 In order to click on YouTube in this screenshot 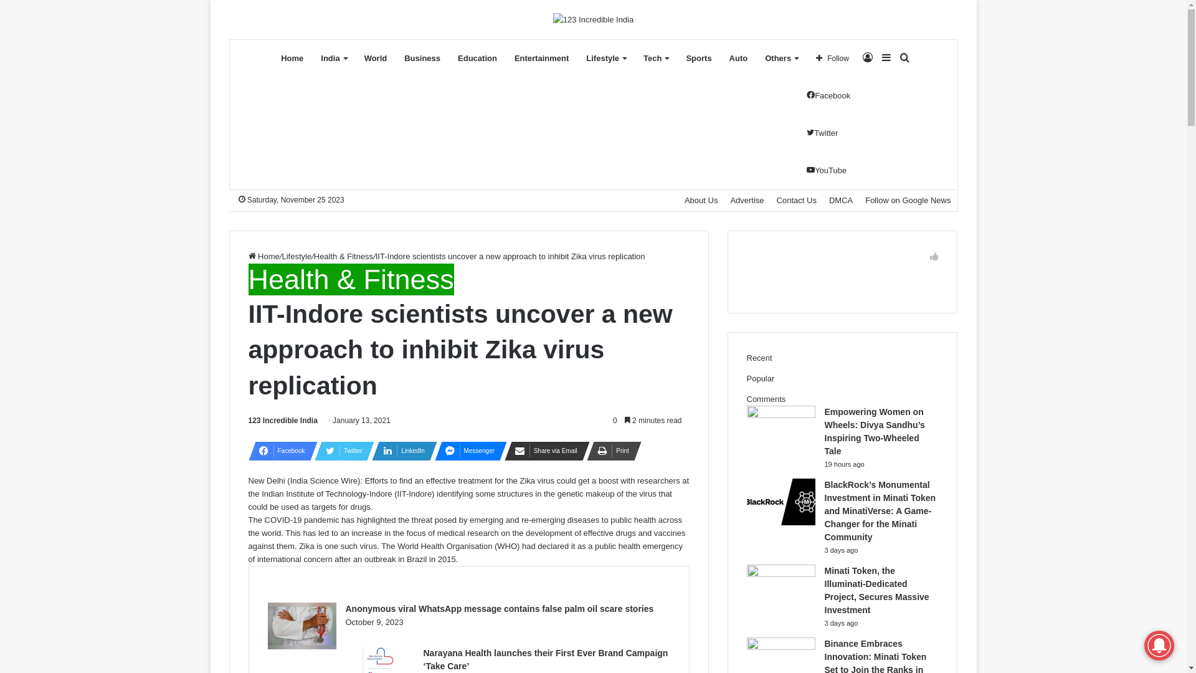, I will do `click(827, 171)`.